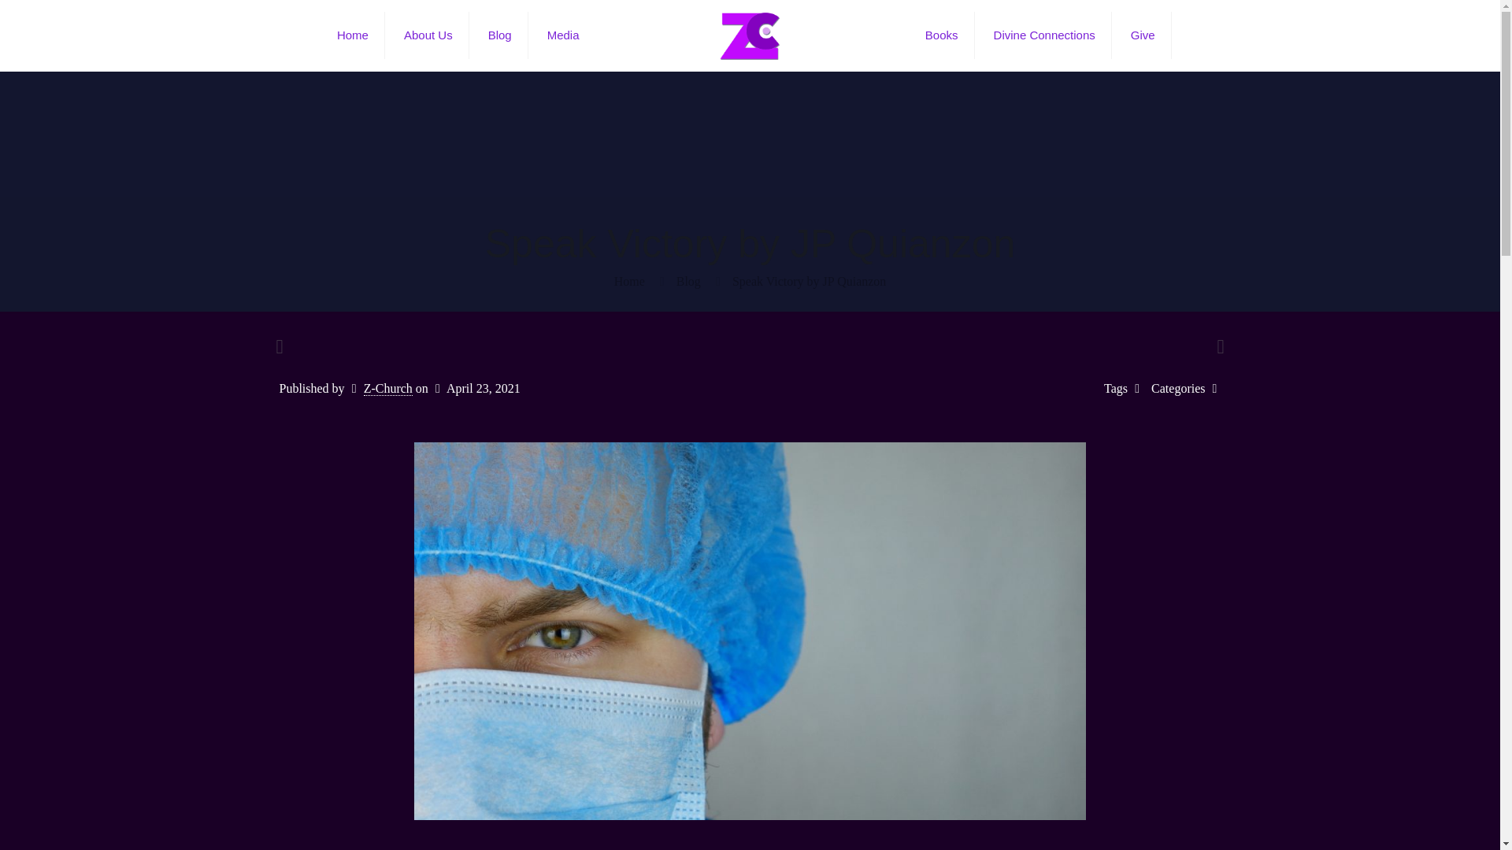 The height and width of the screenshot is (850, 1512). I want to click on Speak Victory by JP Quianzon, so click(809, 281).